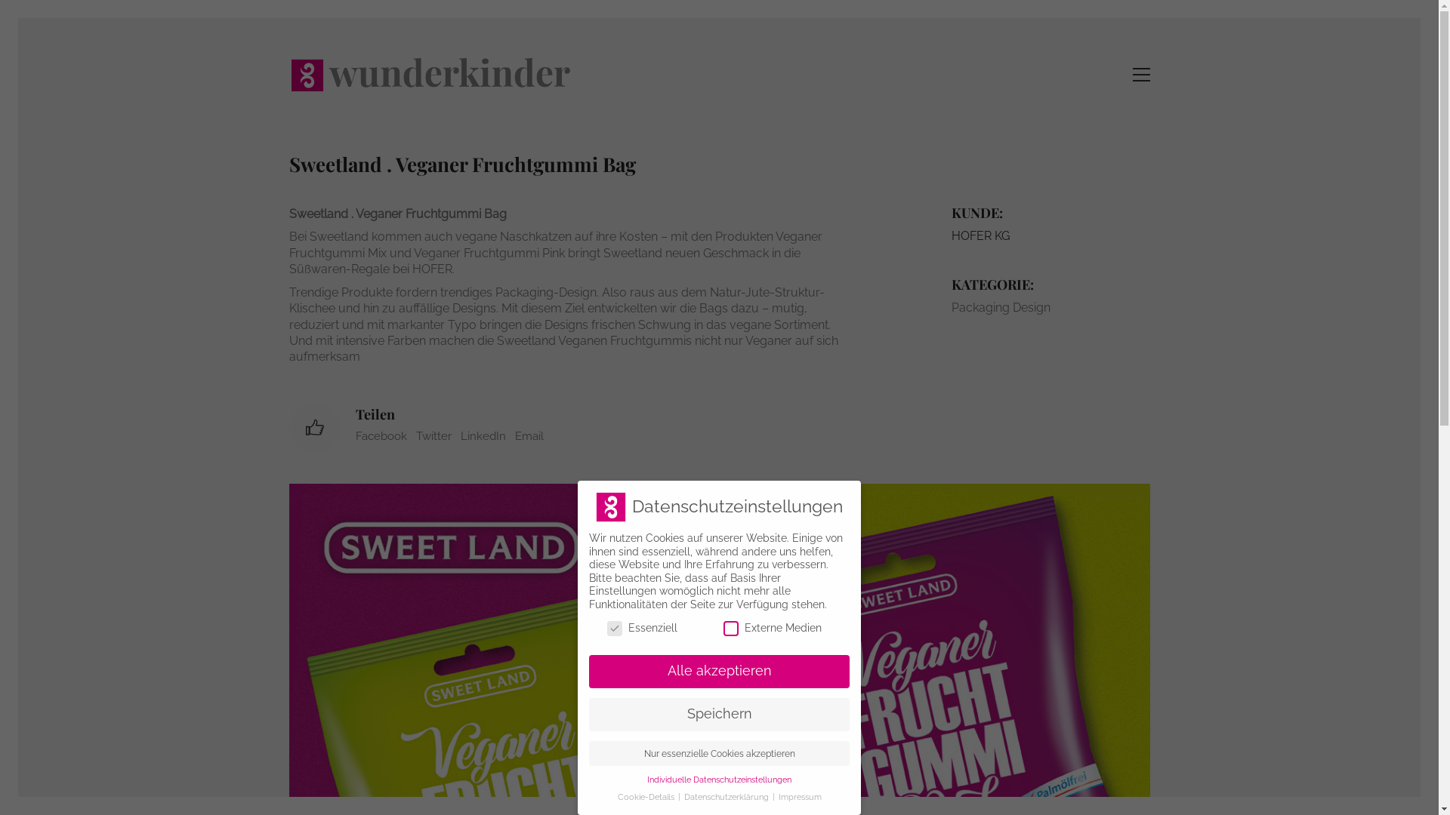 This screenshot has height=815, width=1450. I want to click on Email, so click(529, 437).